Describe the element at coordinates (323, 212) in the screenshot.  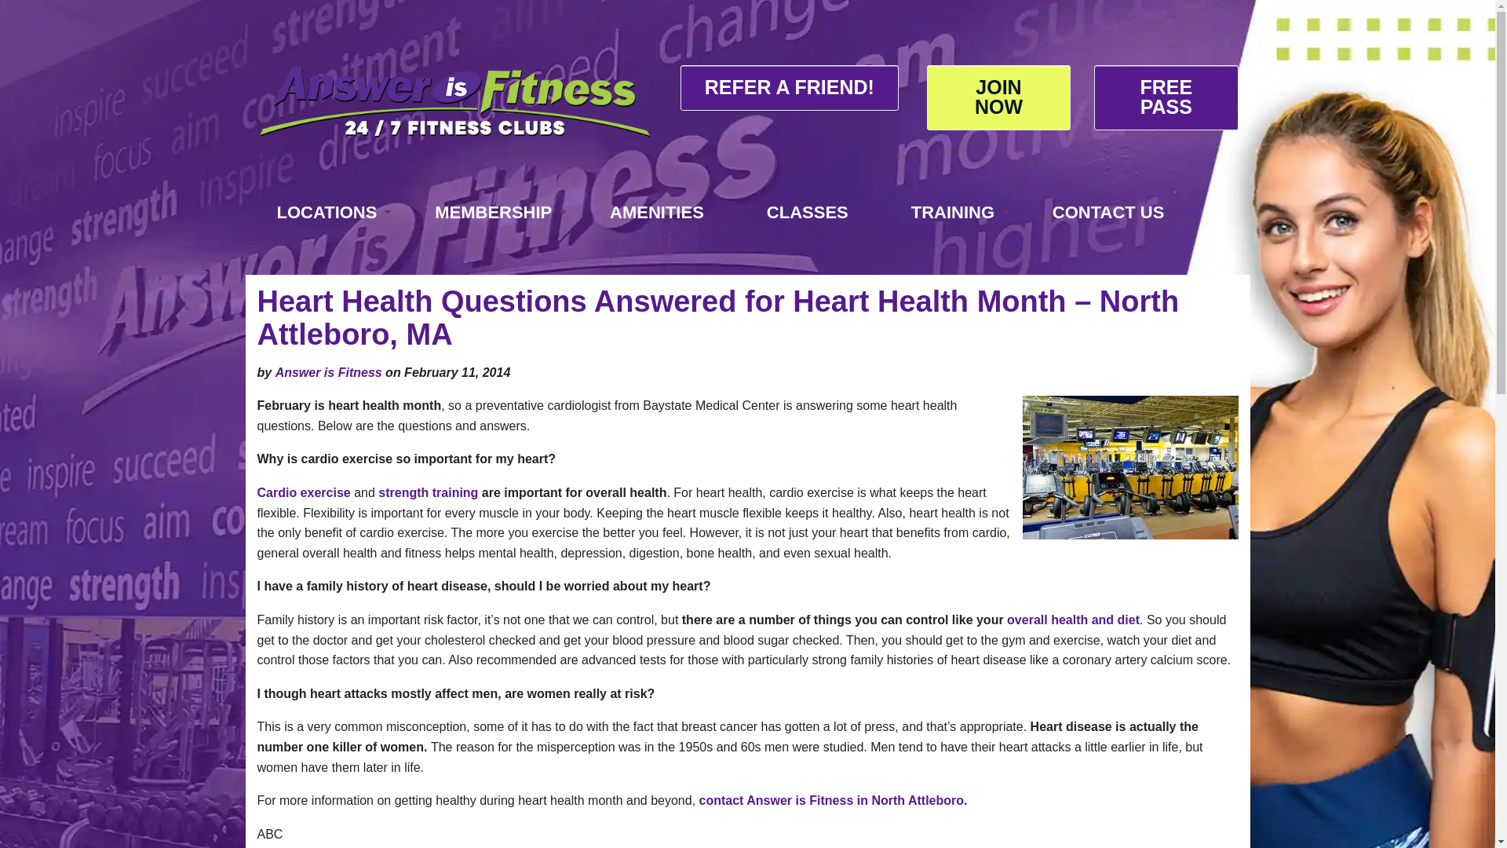
I see `LOCATIONS` at that location.